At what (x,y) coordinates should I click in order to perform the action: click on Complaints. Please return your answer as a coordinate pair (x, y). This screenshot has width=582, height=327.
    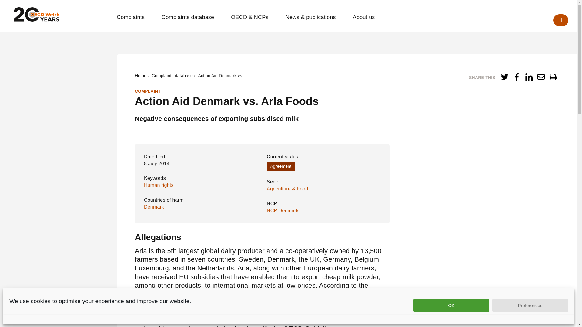
    Looking at the image, I should click on (130, 18).